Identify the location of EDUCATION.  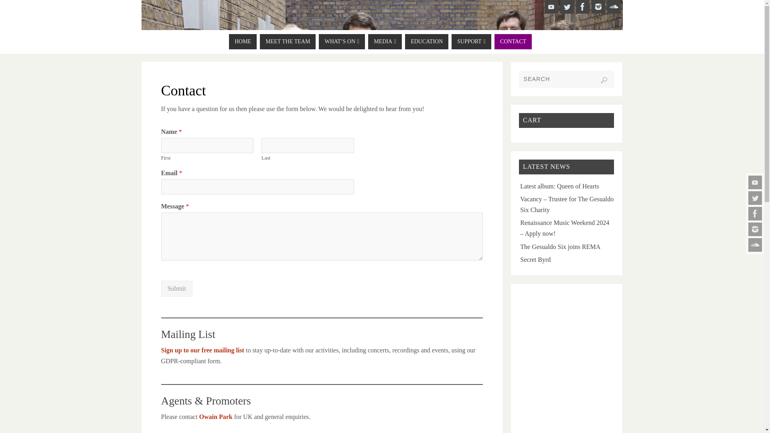
(426, 42).